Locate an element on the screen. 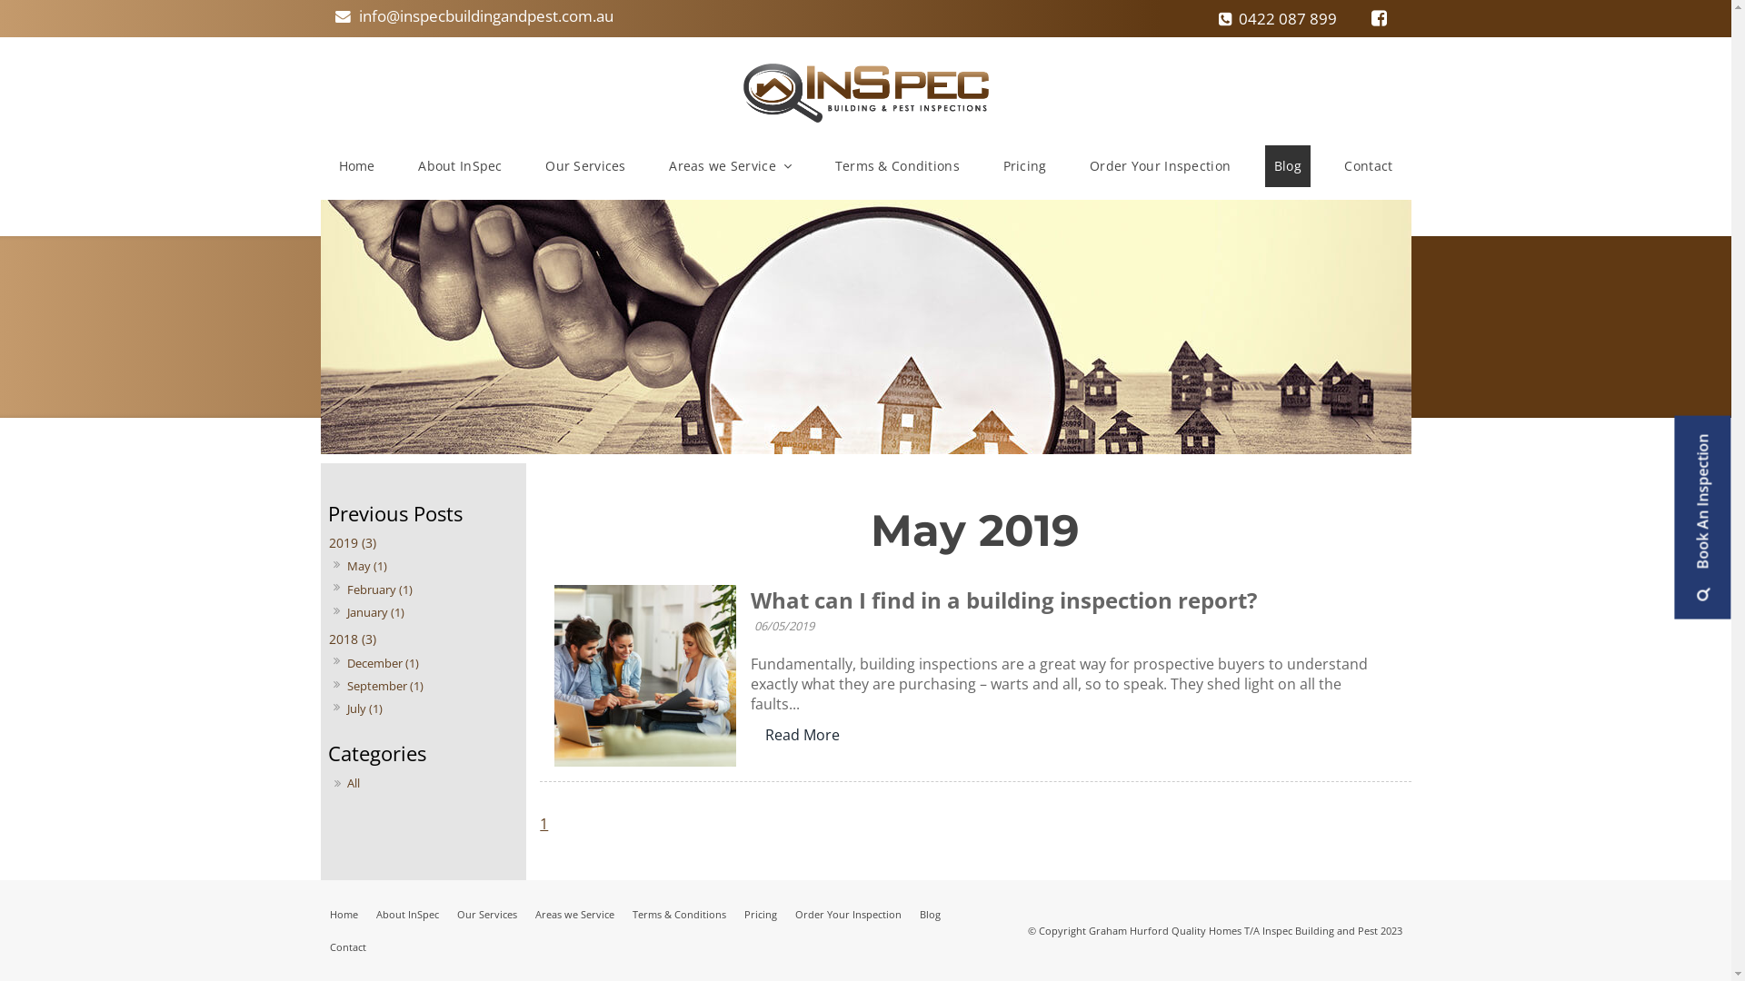 The image size is (1745, 981). May (1) is located at coordinates (367, 566).